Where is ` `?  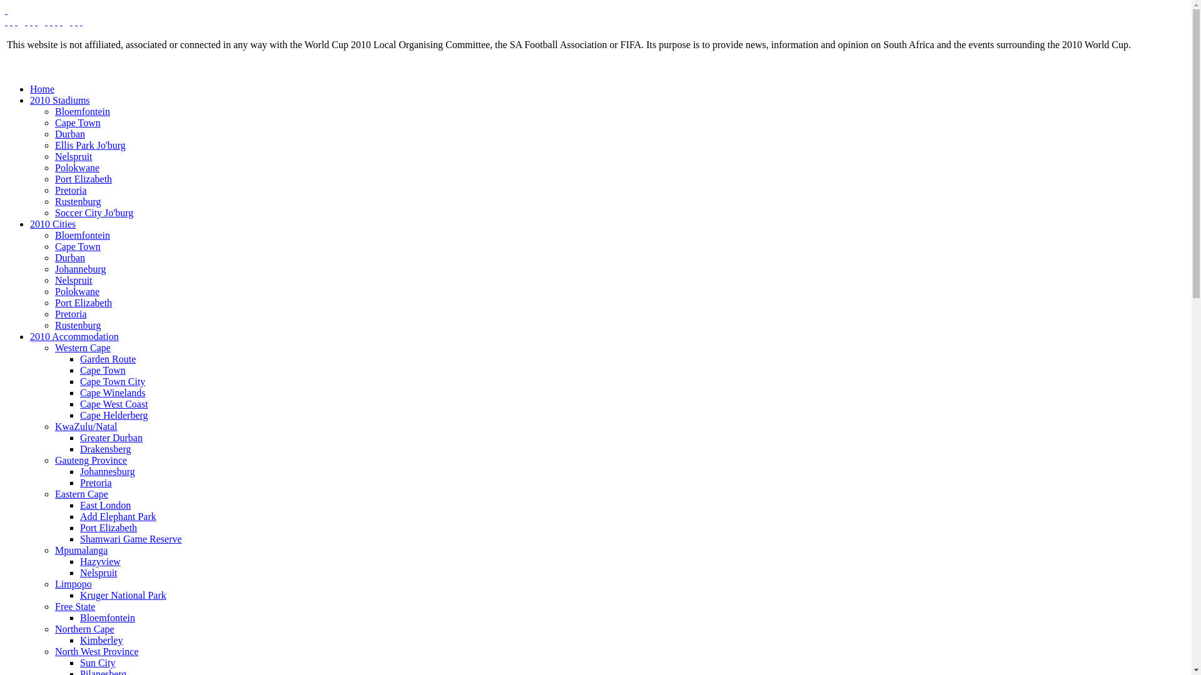
  is located at coordinates (11, 21).